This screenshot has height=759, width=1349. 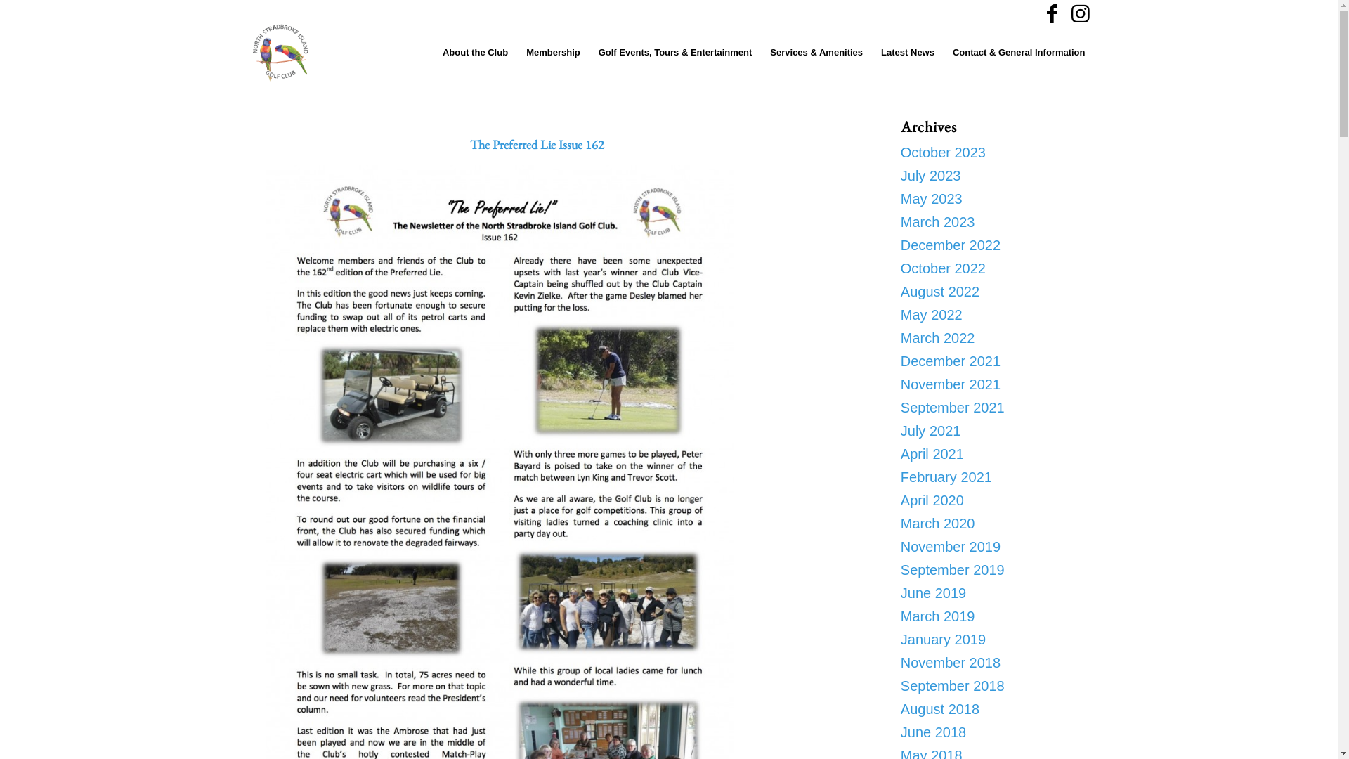 What do you see at coordinates (931, 176) in the screenshot?
I see `July 2023` at bounding box center [931, 176].